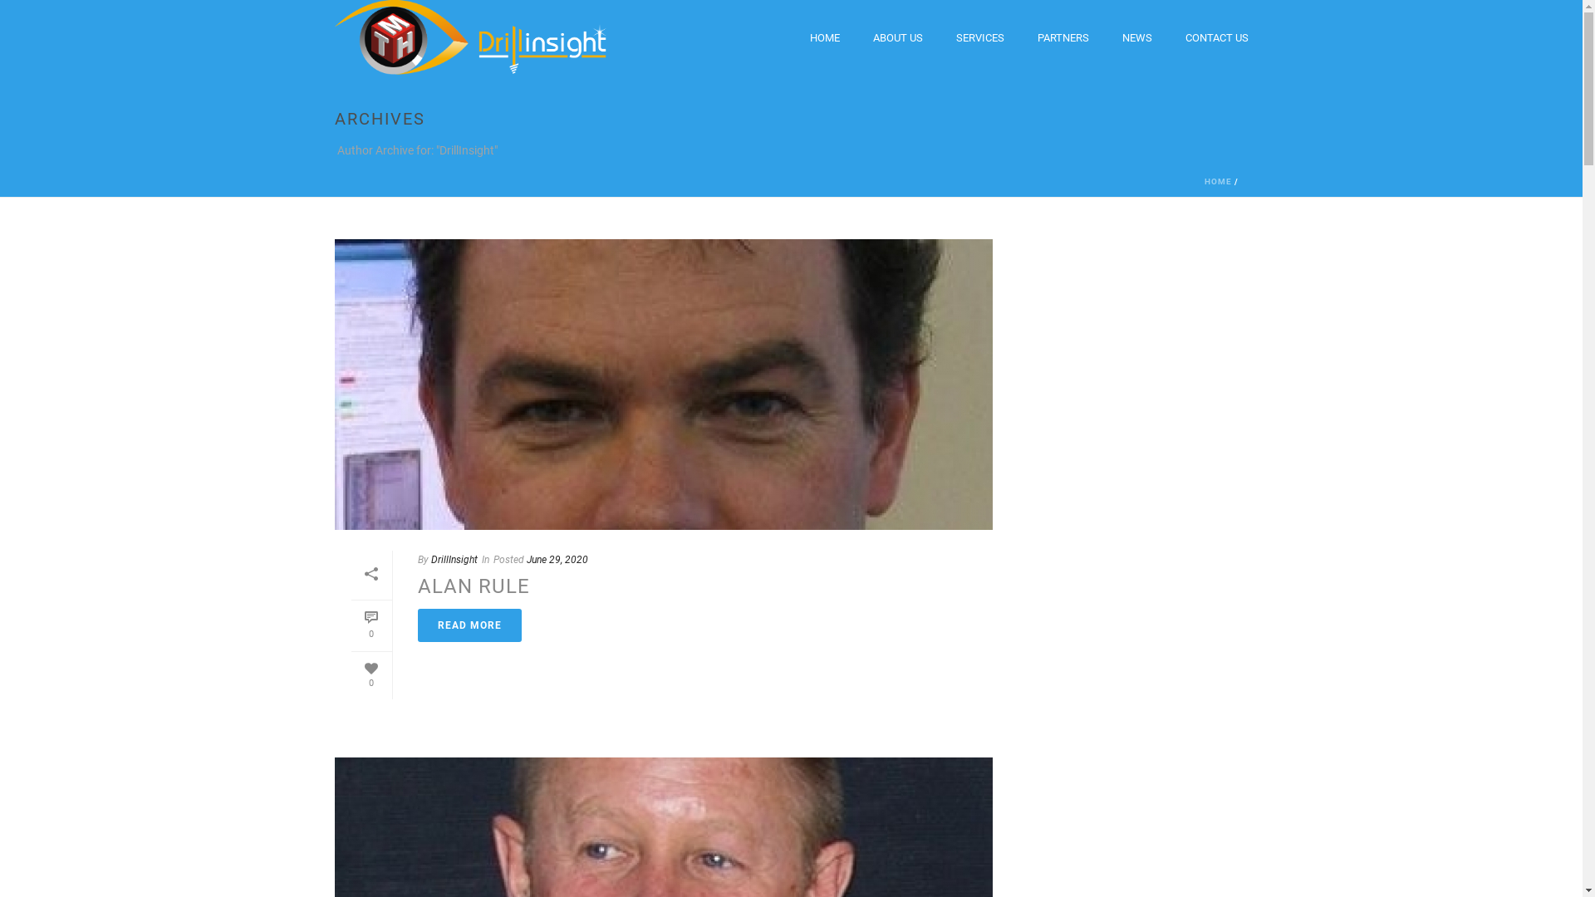 The image size is (1595, 897). What do you see at coordinates (470, 37) in the screenshot?
I see `Model driven Decision Support` at bounding box center [470, 37].